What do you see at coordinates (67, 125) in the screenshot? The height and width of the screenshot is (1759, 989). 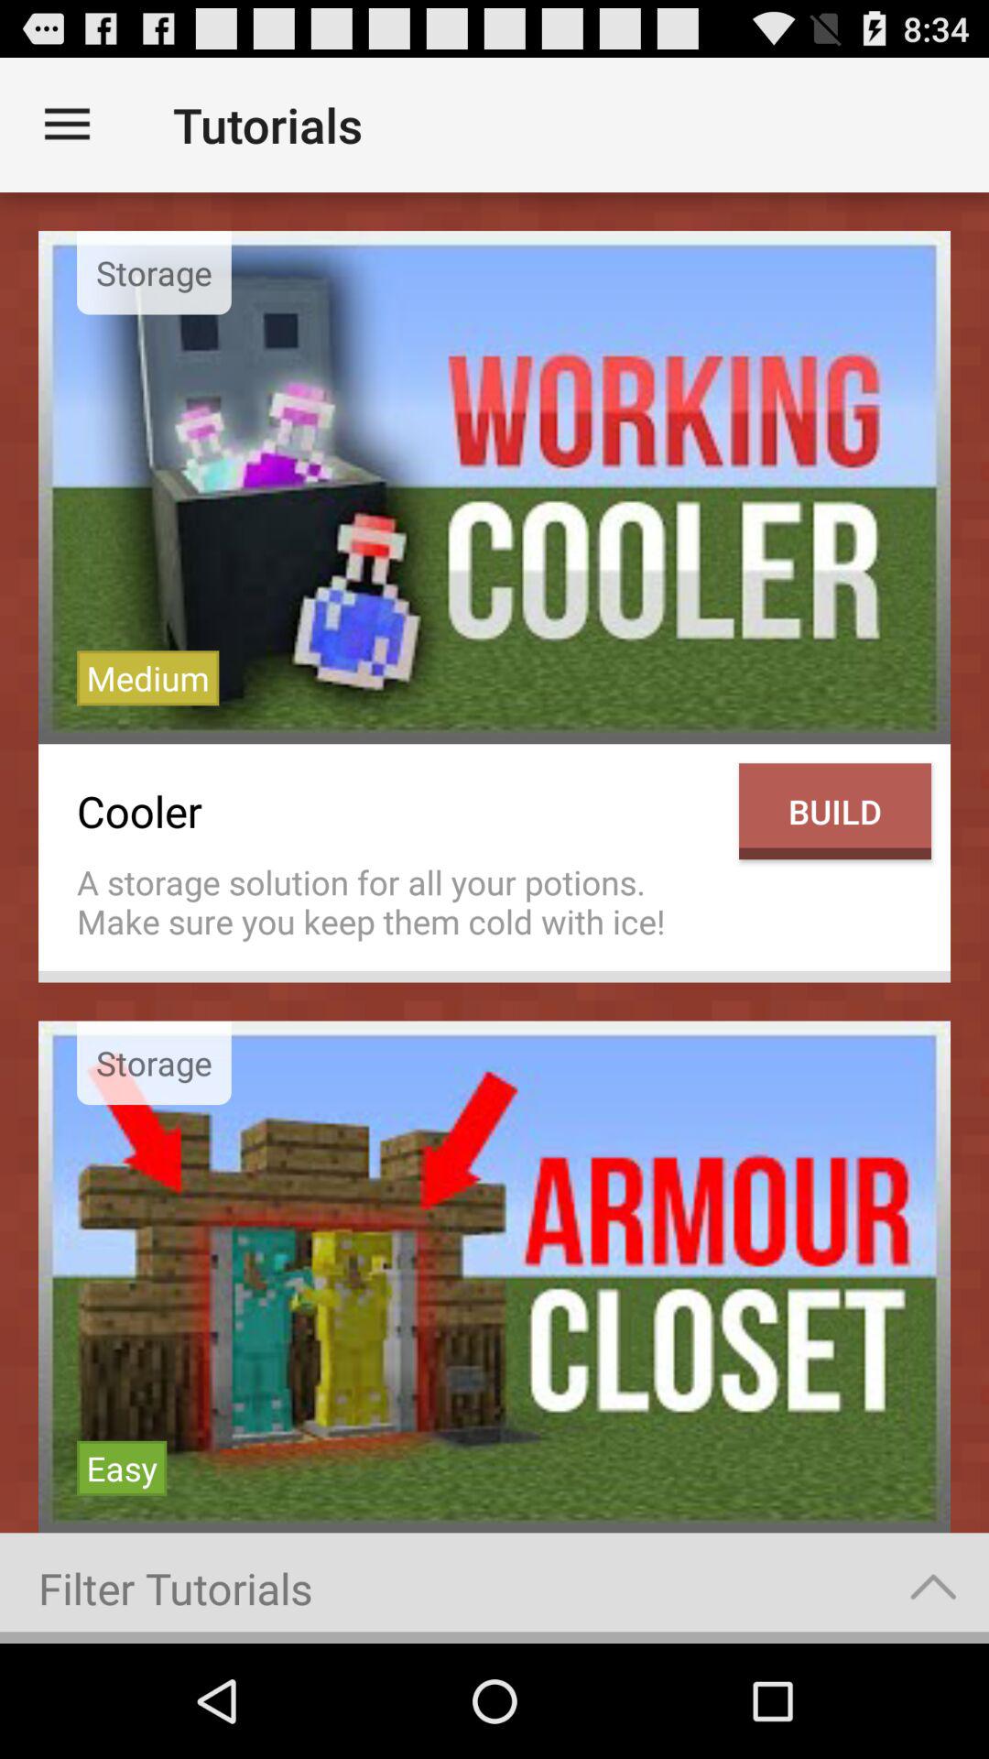 I see `select item next to tutorials item` at bounding box center [67, 125].